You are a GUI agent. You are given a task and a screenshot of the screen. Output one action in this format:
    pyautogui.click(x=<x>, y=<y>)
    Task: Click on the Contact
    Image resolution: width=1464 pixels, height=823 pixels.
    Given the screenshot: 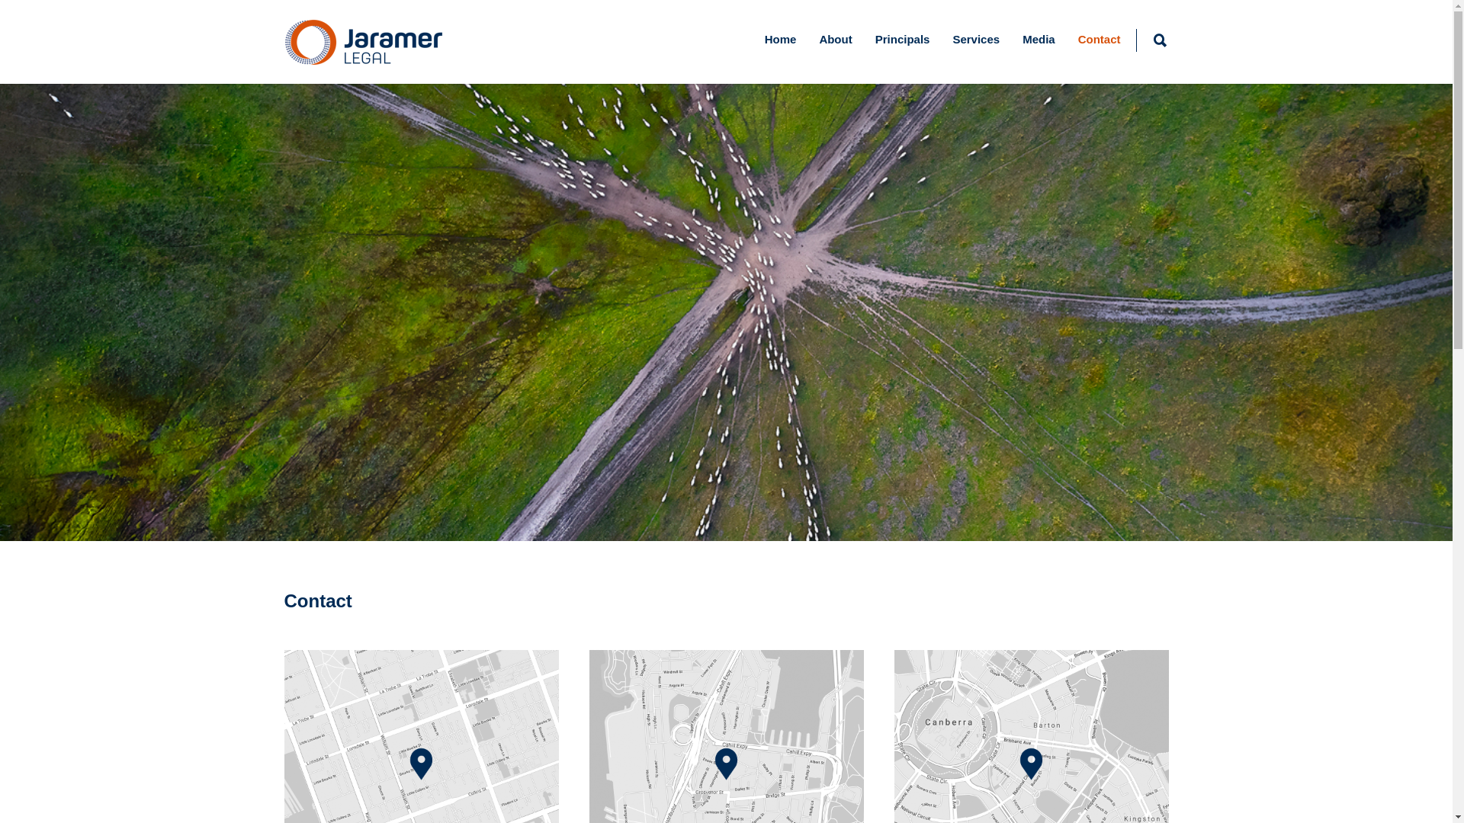 What is the action you would take?
    pyautogui.click(x=1100, y=40)
    